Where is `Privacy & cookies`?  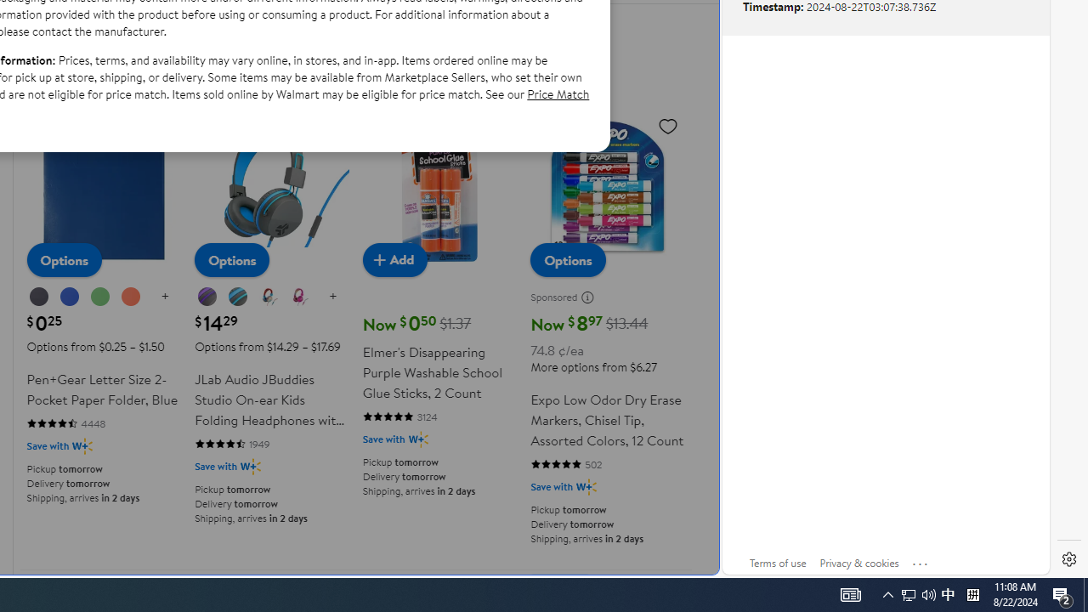
Privacy & cookies is located at coordinates (858, 563).